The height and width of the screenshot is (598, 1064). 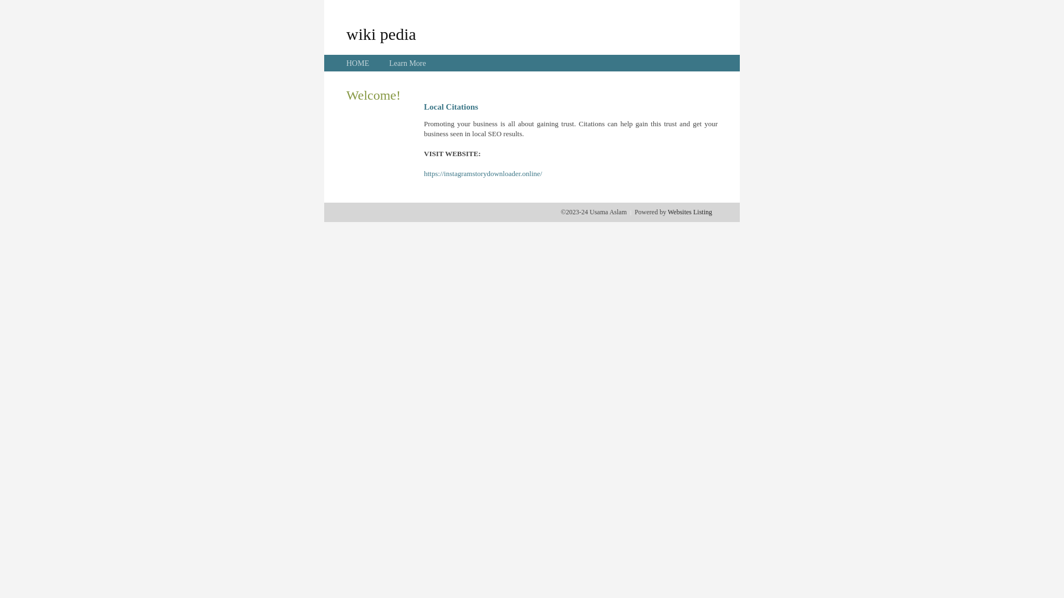 What do you see at coordinates (483, 174) in the screenshot?
I see `https://instagramstorydownloader.online/` at bounding box center [483, 174].